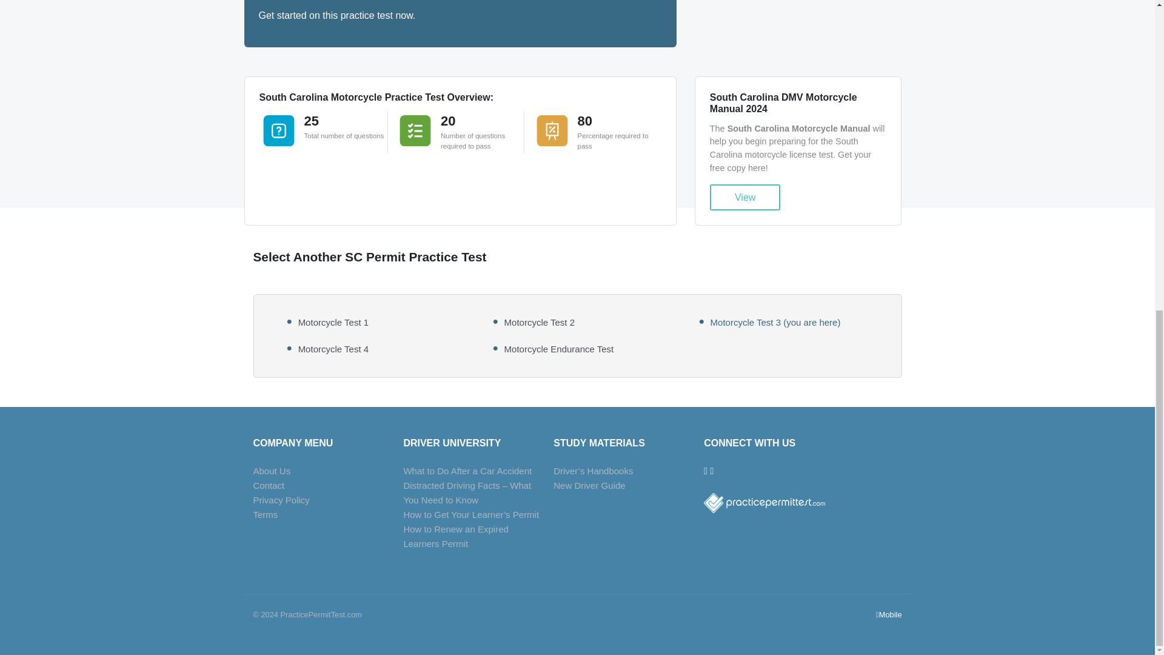  What do you see at coordinates (333, 349) in the screenshot?
I see `Motorcycle Test 4` at bounding box center [333, 349].